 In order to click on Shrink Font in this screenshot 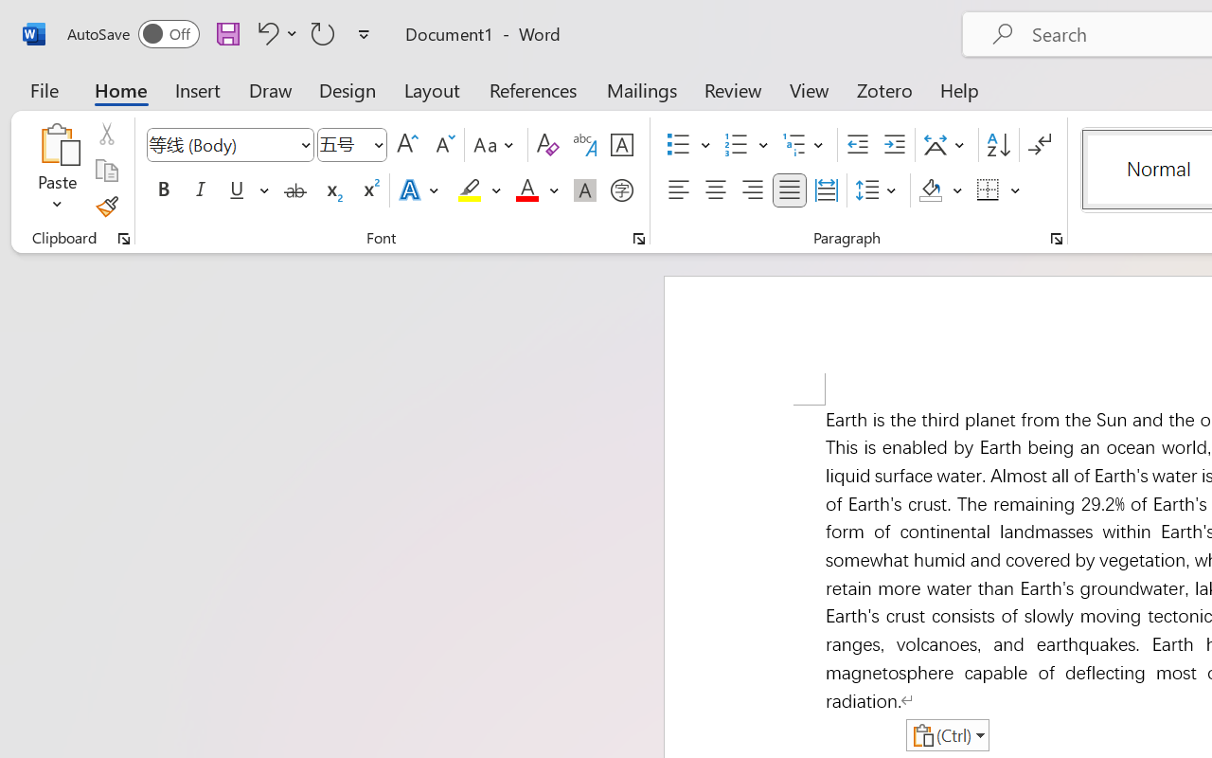, I will do `click(443, 145)`.